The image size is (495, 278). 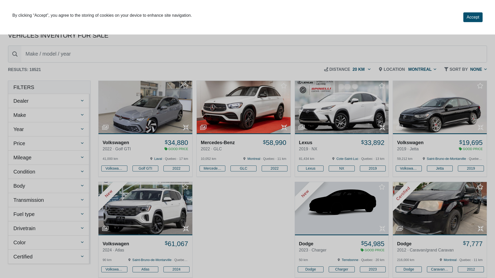 What do you see at coordinates (440, 269) in the screenshot?
I see `Caravan/grand Caravan` at bounding box center [440, 269].